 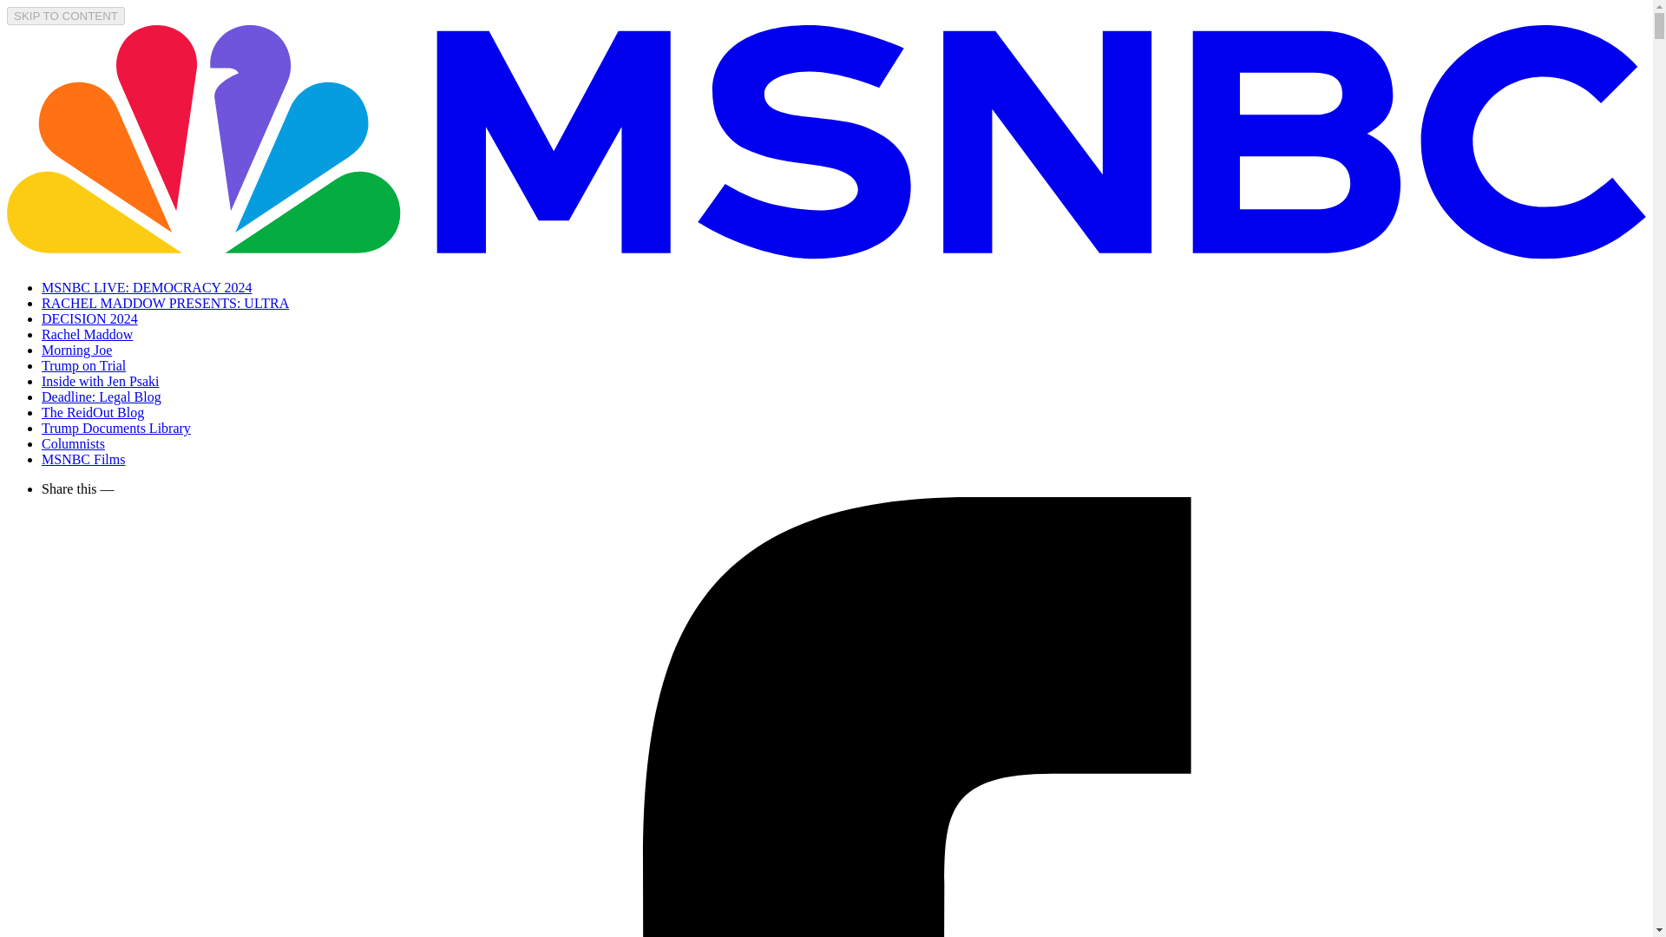 What do you see at coordinates (90, 318) in the screenshot?
I see `DECISION 2024` at bounding box center [90, 318].